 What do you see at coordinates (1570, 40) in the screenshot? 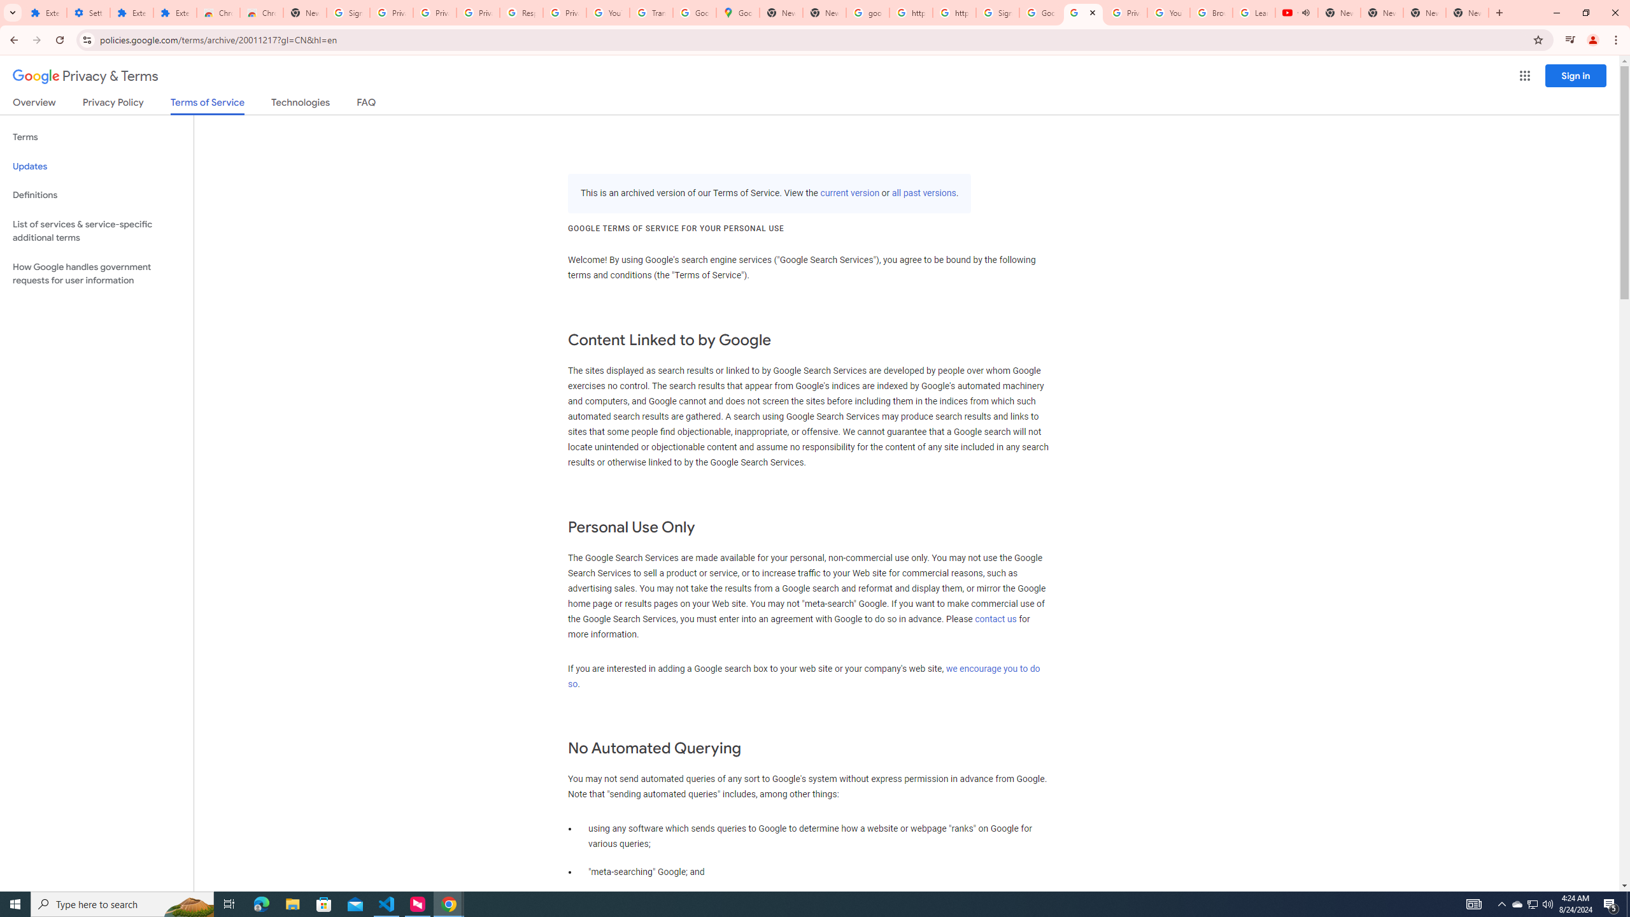
I see `Control your music, videos, and more` at bounding box center [1570, 40].